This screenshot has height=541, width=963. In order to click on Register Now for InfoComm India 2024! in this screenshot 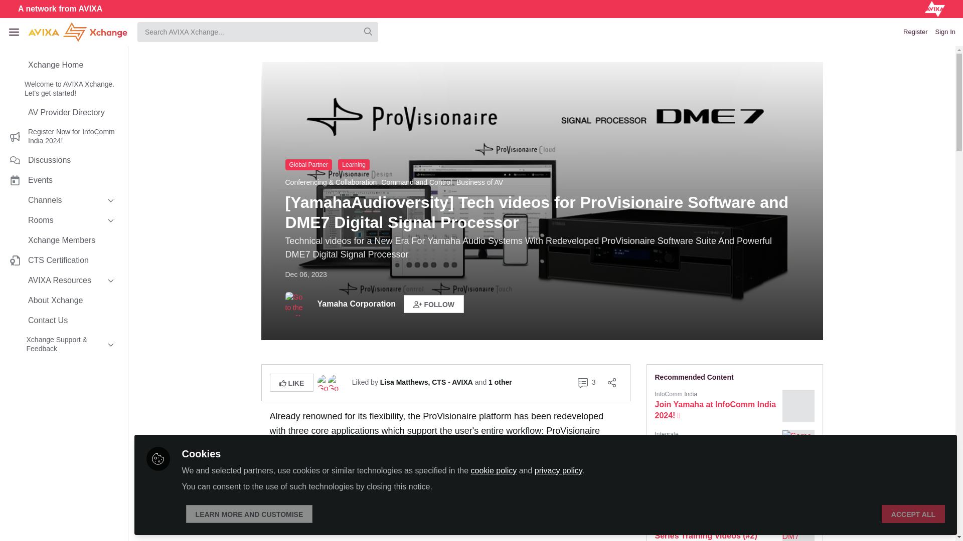, I will do `click(64, 136)`.